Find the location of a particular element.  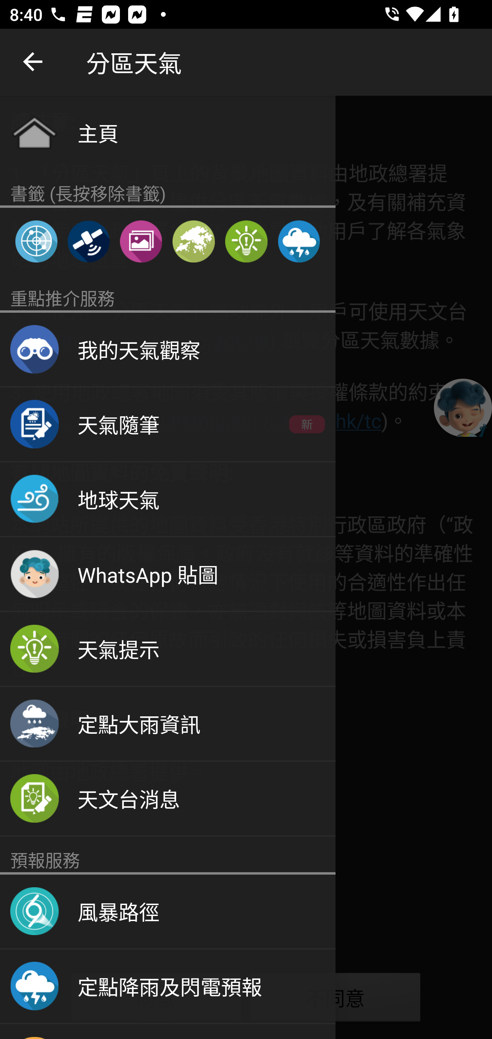

定點降雨及閃電預報 is located at coordinates (299, 241).